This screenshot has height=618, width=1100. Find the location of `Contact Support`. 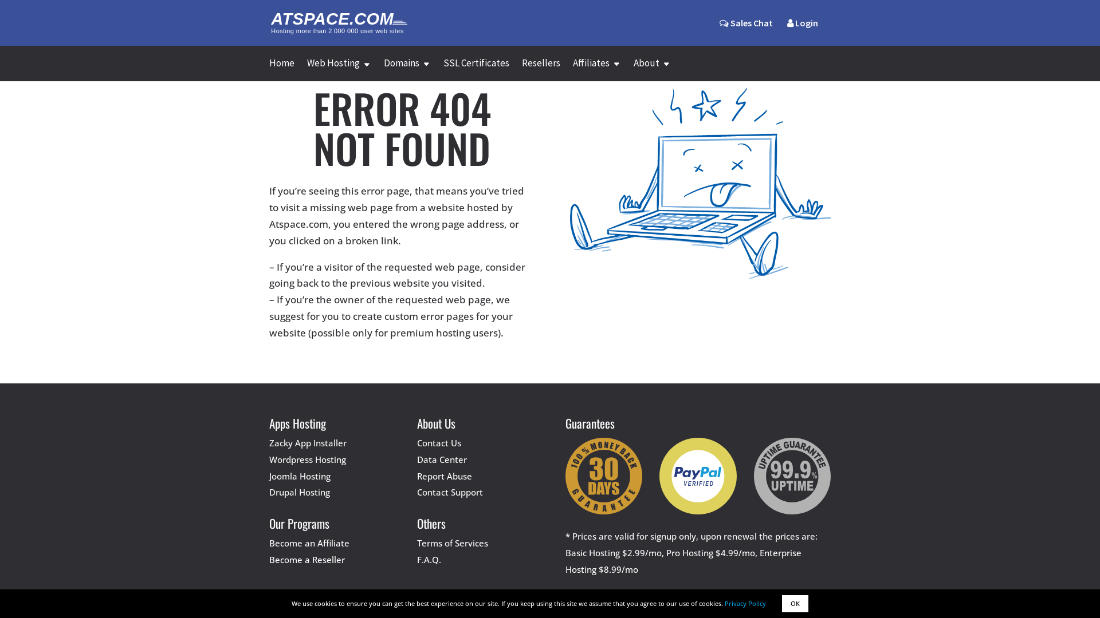

Contact Support is located at coordinates (450, 492).